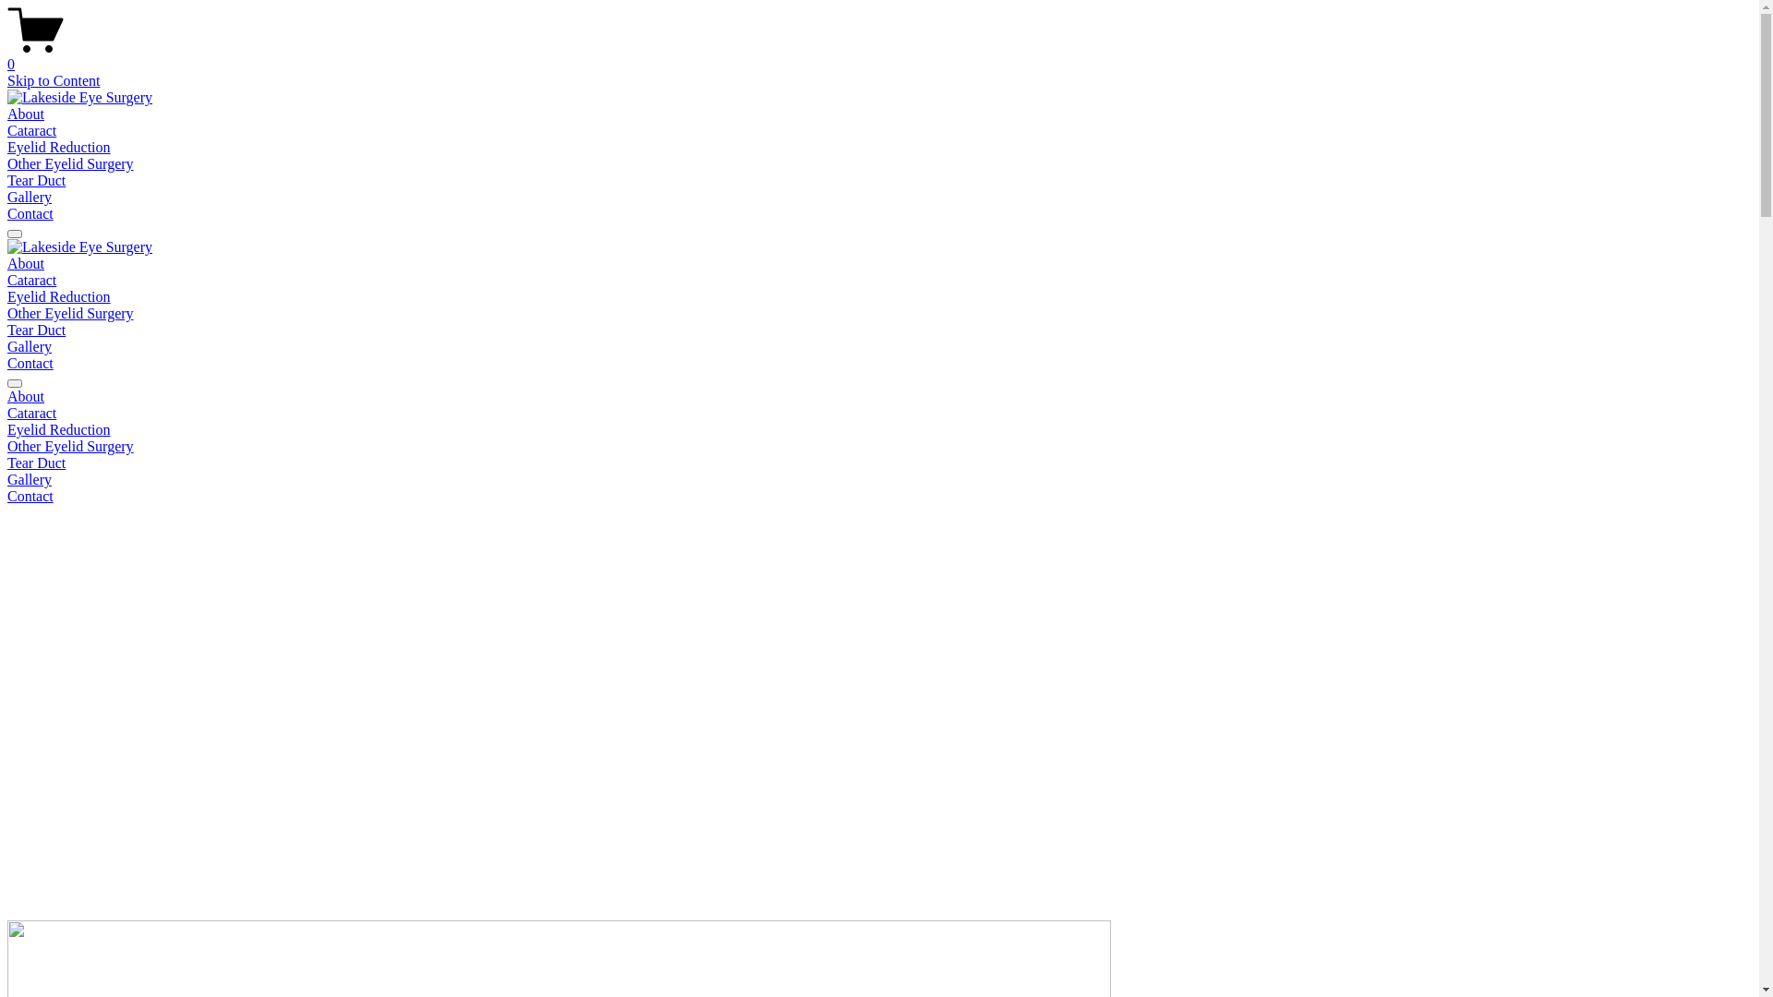 Image resolution: width=1773 pixels, height=997 pixels. I want to click on About, so click(26, 264).